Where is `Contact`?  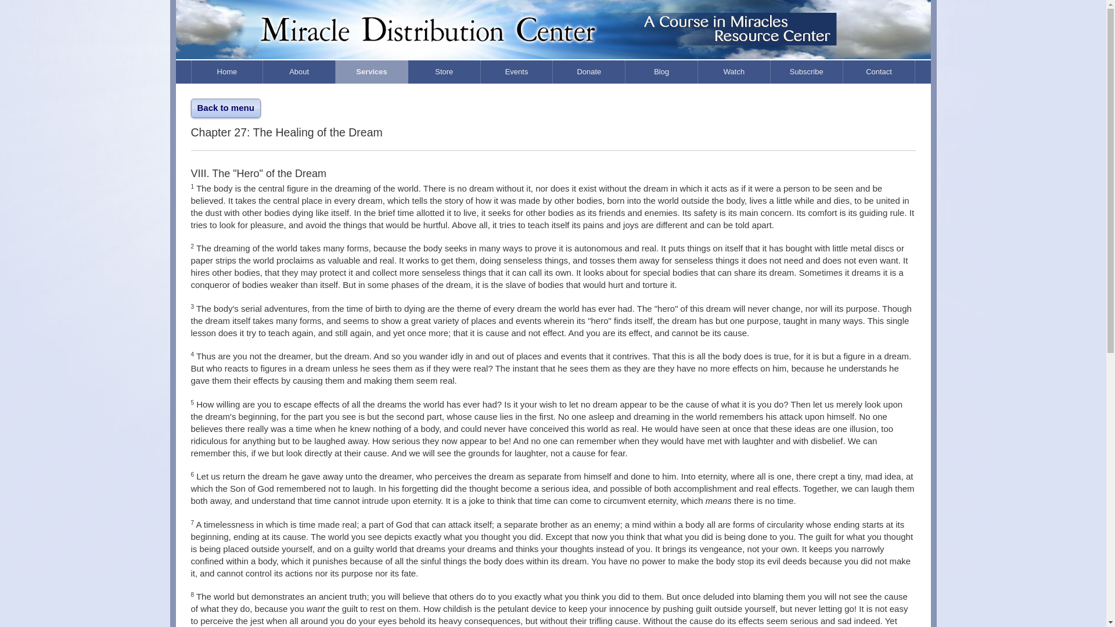
Contact is located at coordinates (879, 71).